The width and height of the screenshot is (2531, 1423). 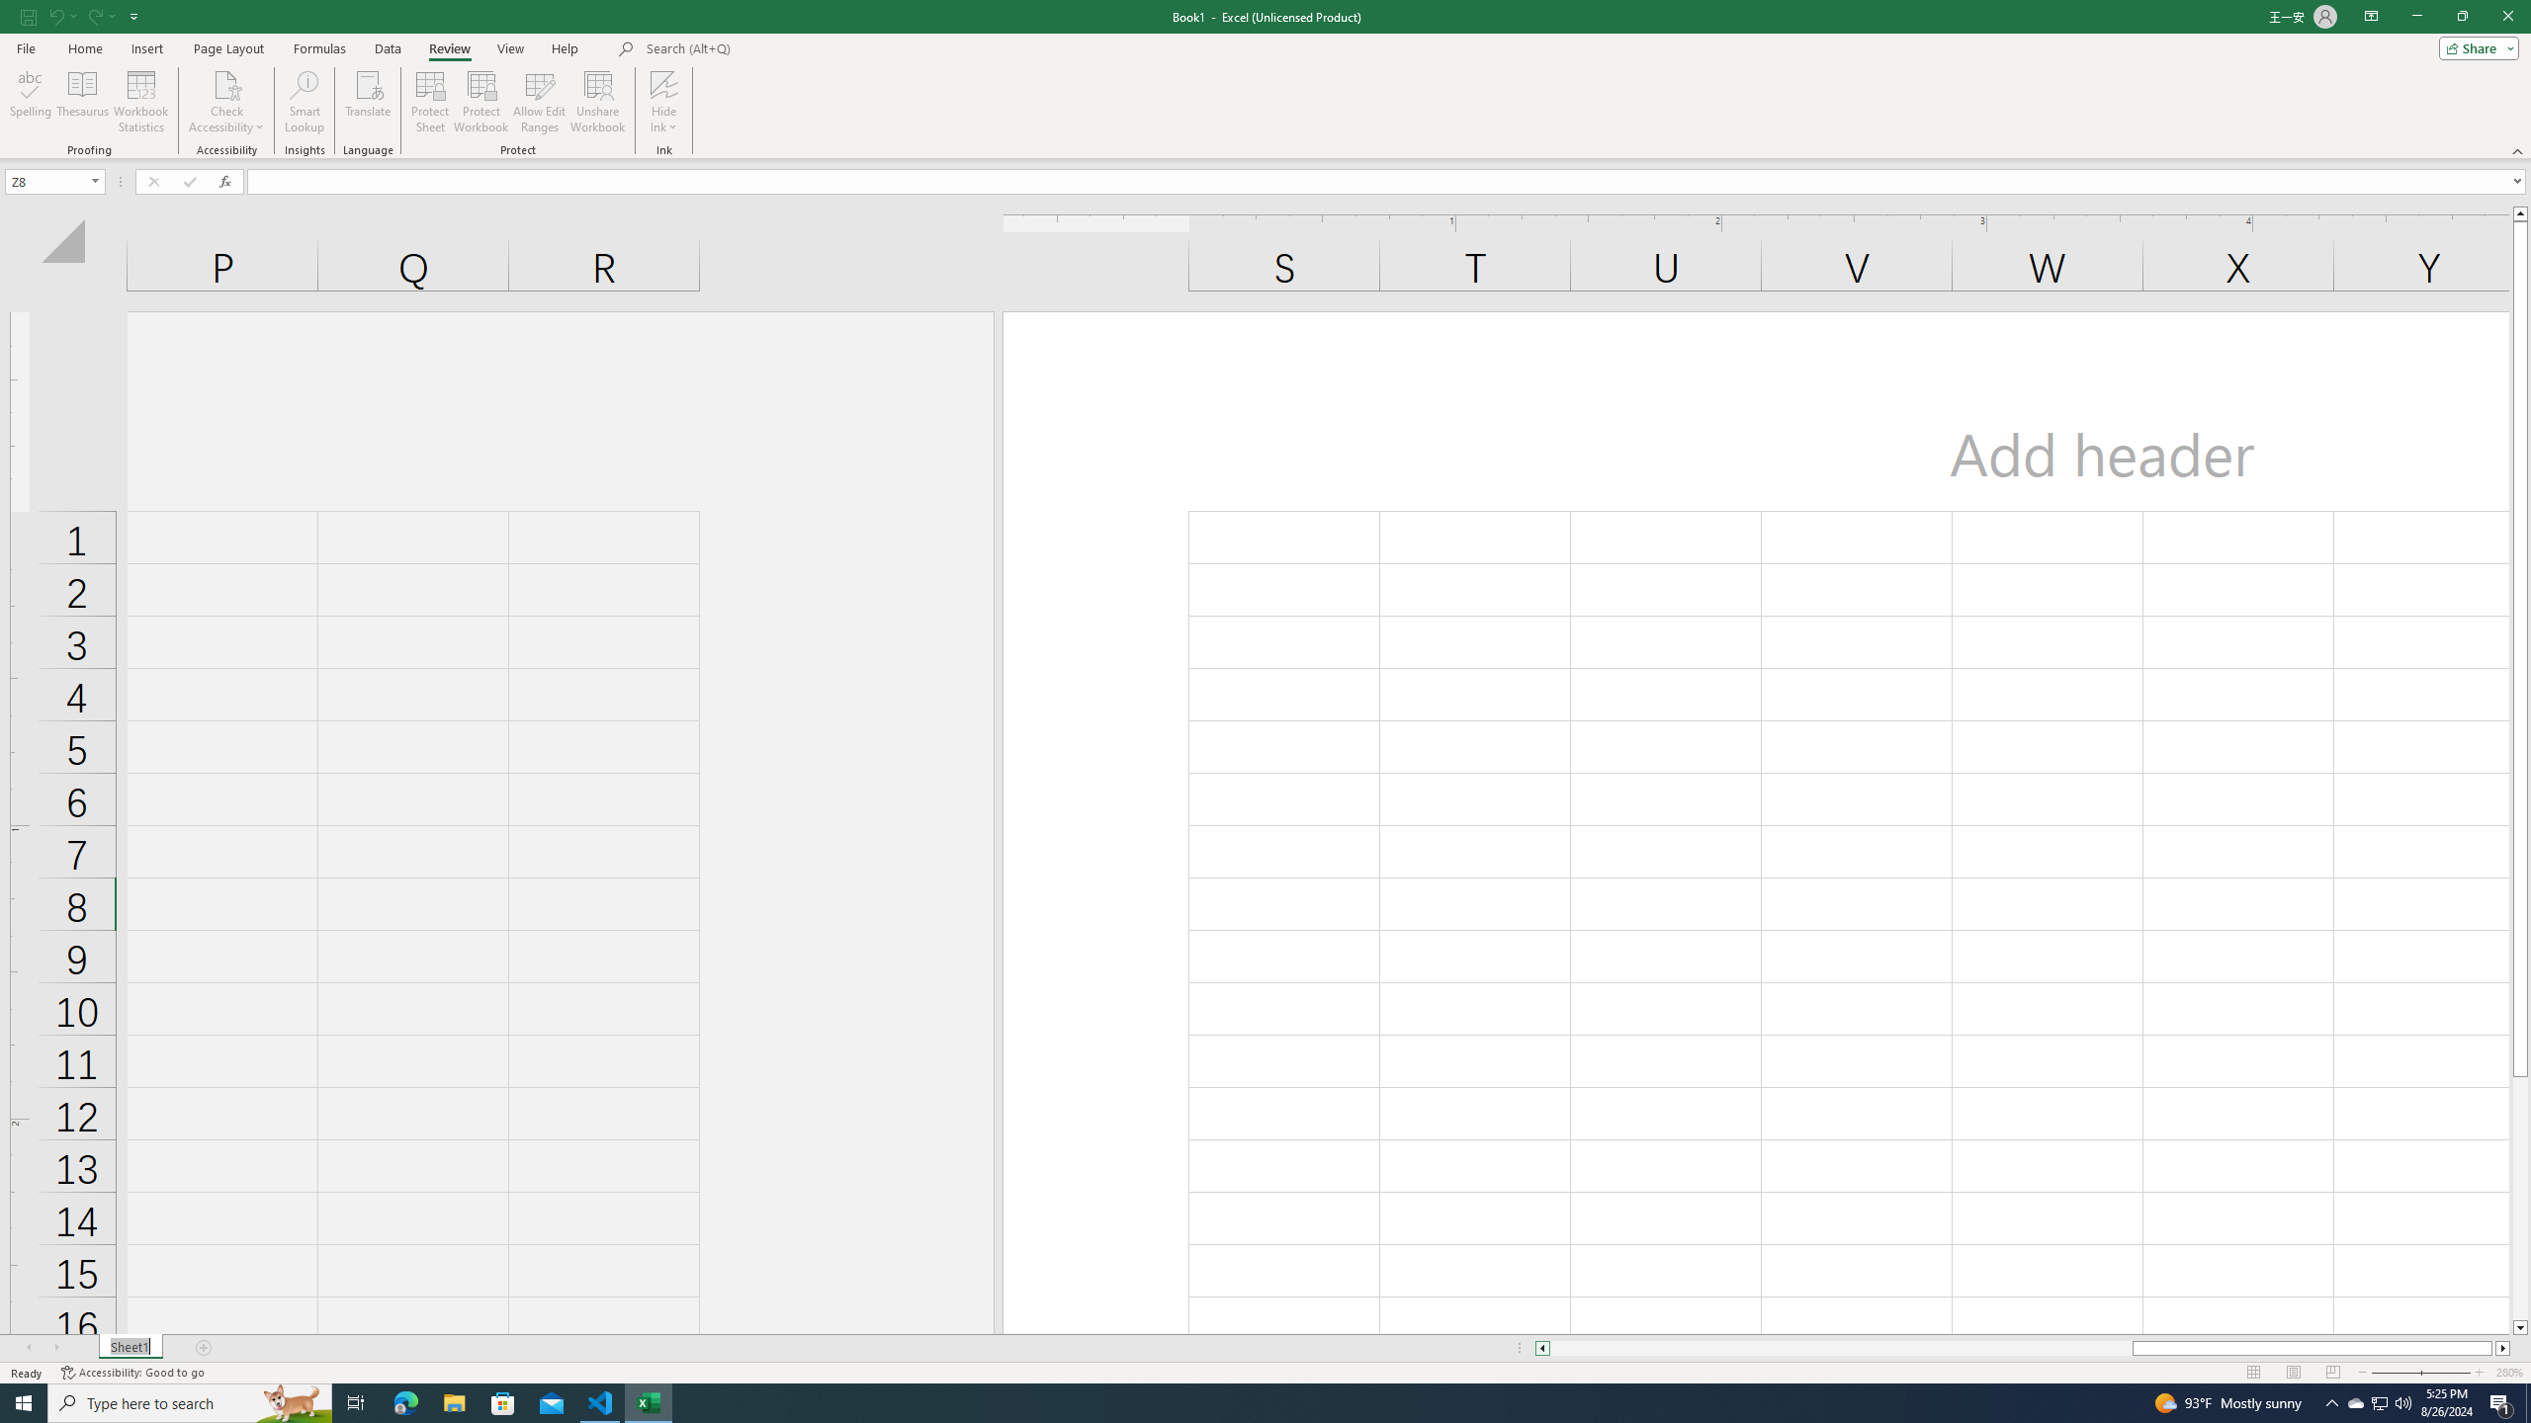 I want to click on Allow Edit Ranges, so click(x=540, y=102).